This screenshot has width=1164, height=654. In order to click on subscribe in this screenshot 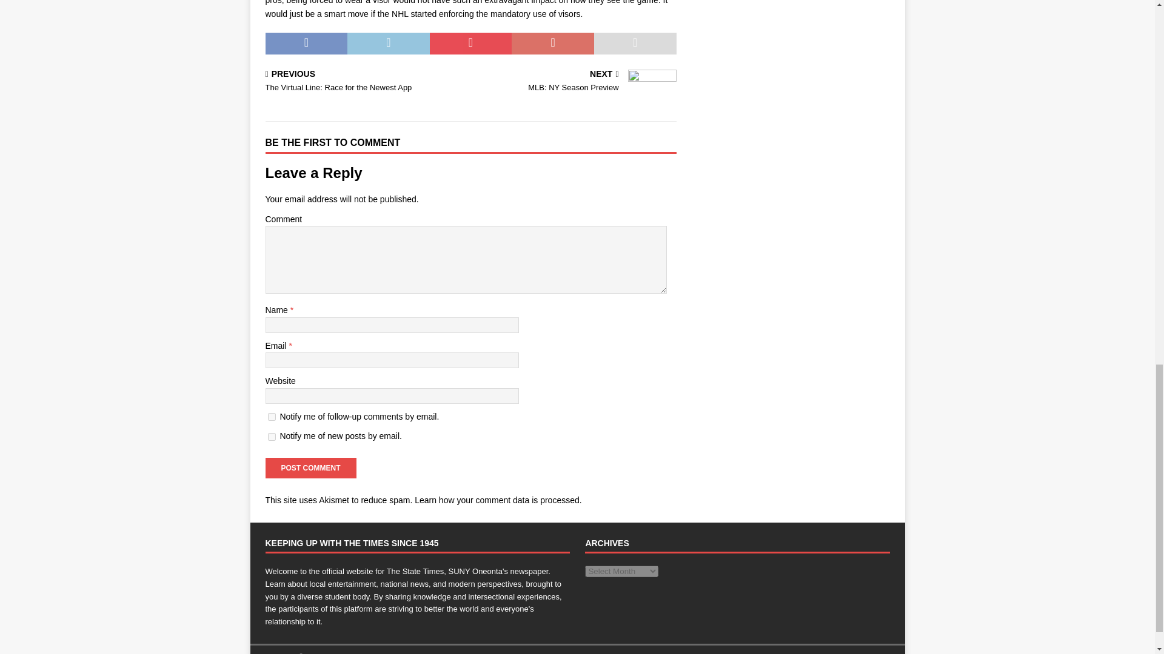, I will do `click(272, 417)`.